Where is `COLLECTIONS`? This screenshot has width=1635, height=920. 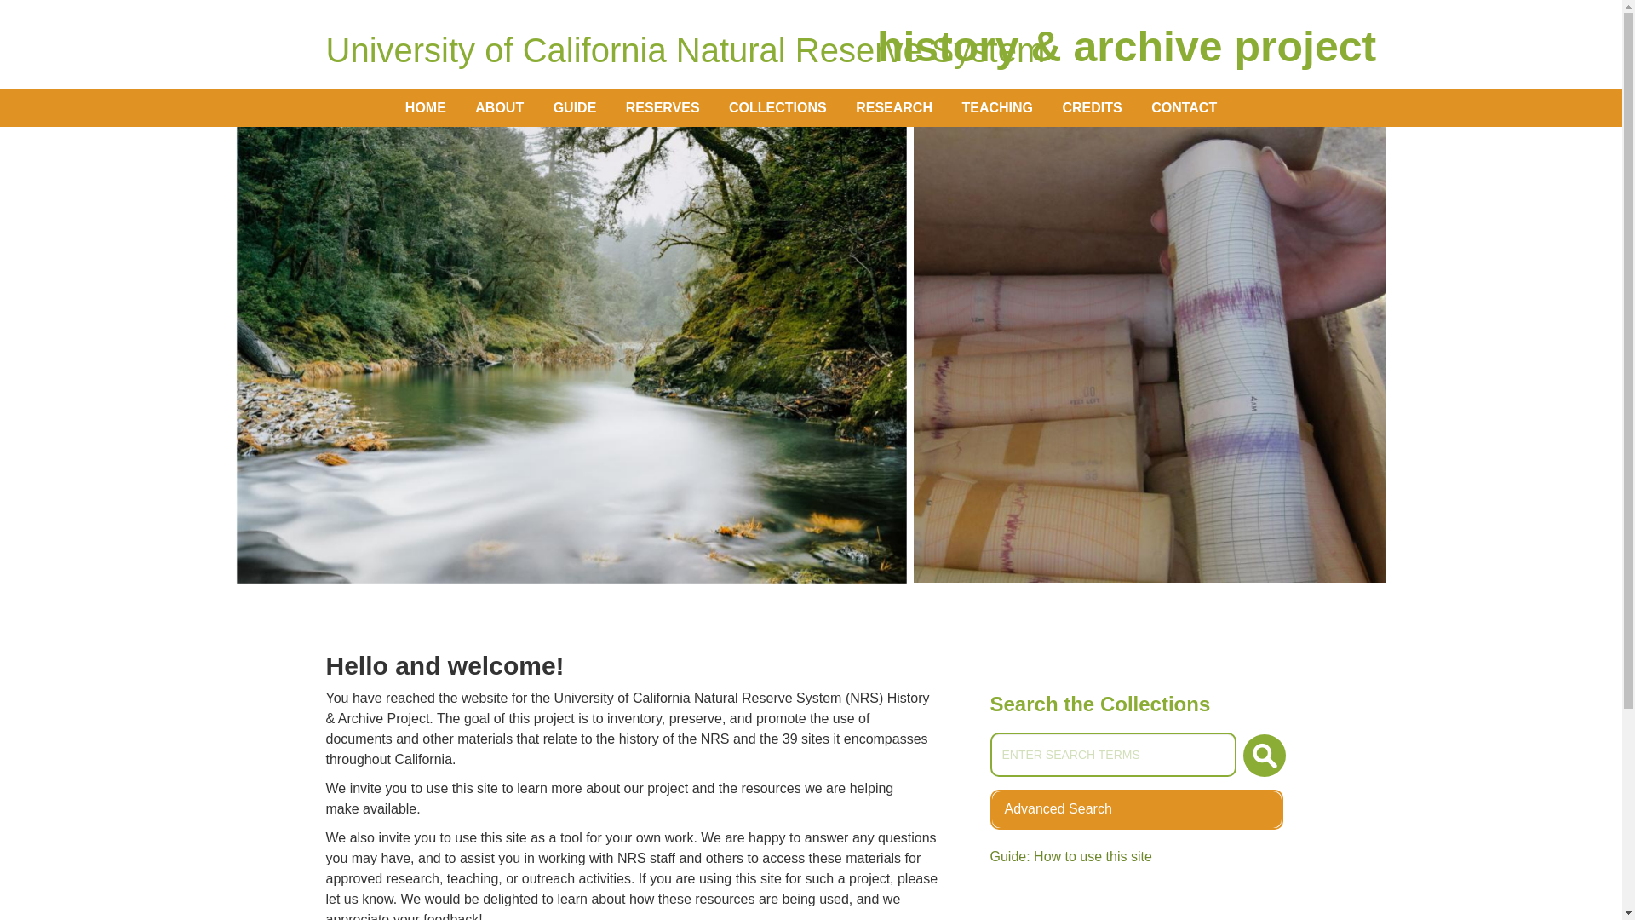 COLLECTIONS is located at coordinates (576, 107).